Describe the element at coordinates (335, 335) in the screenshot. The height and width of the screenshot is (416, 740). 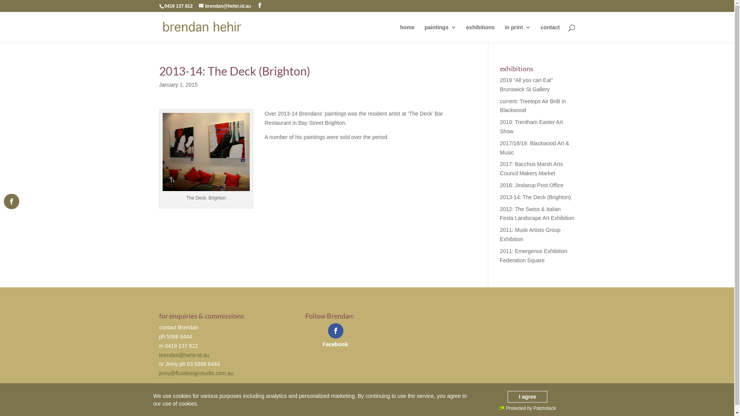
I see `Facebook` at that location.